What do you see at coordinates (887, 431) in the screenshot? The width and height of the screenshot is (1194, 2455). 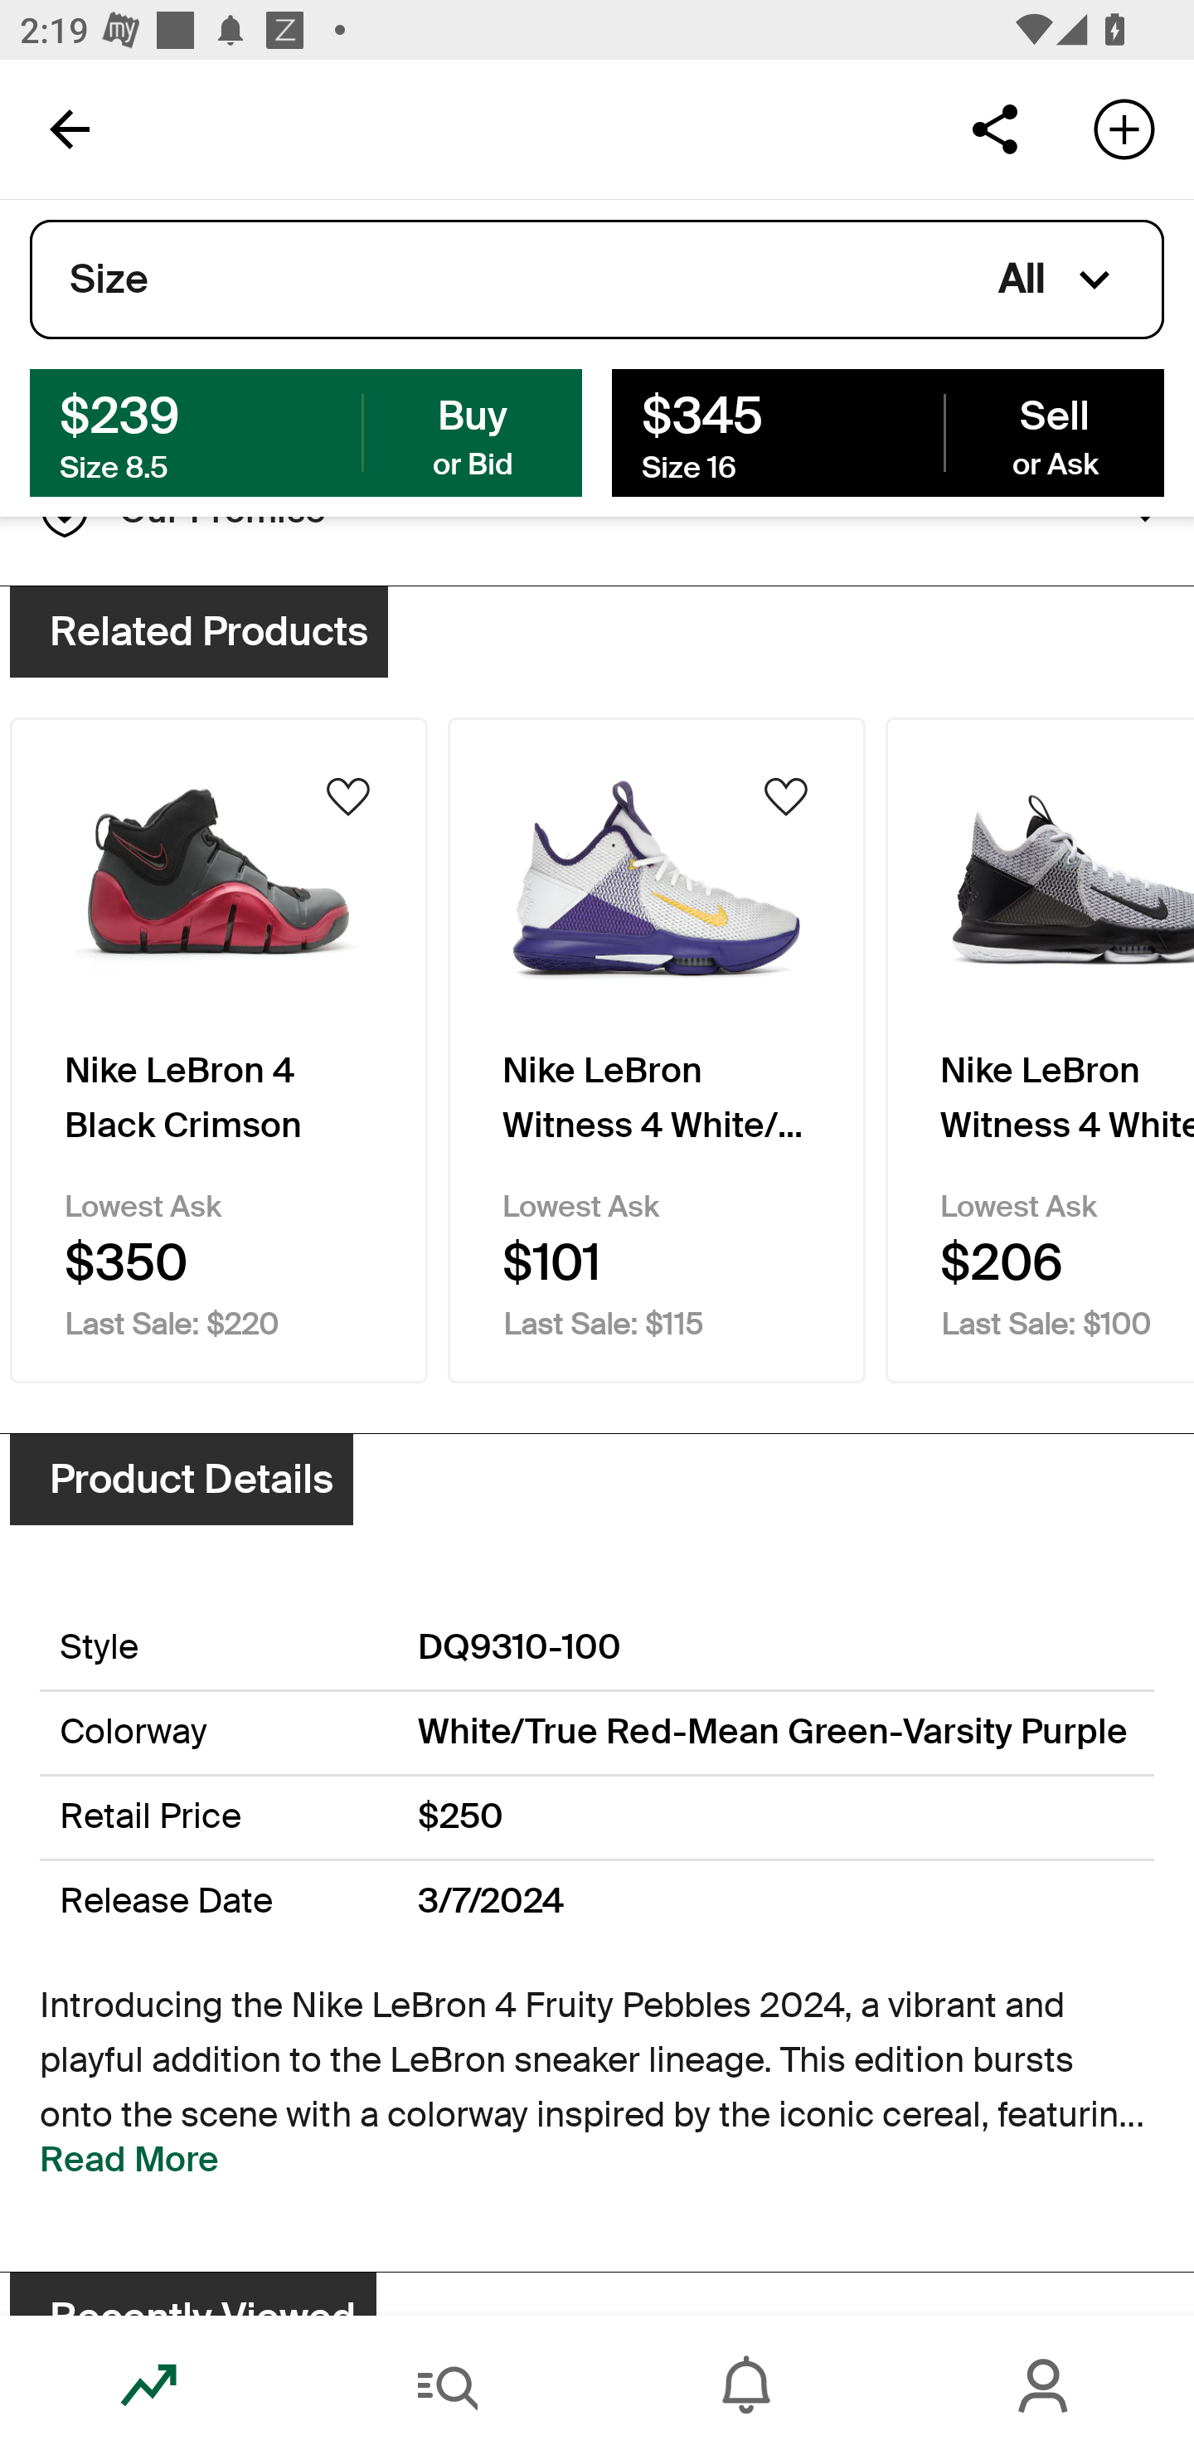 I see `$345 Sell Size 16 or Ask` at bounding box center [887, 431].